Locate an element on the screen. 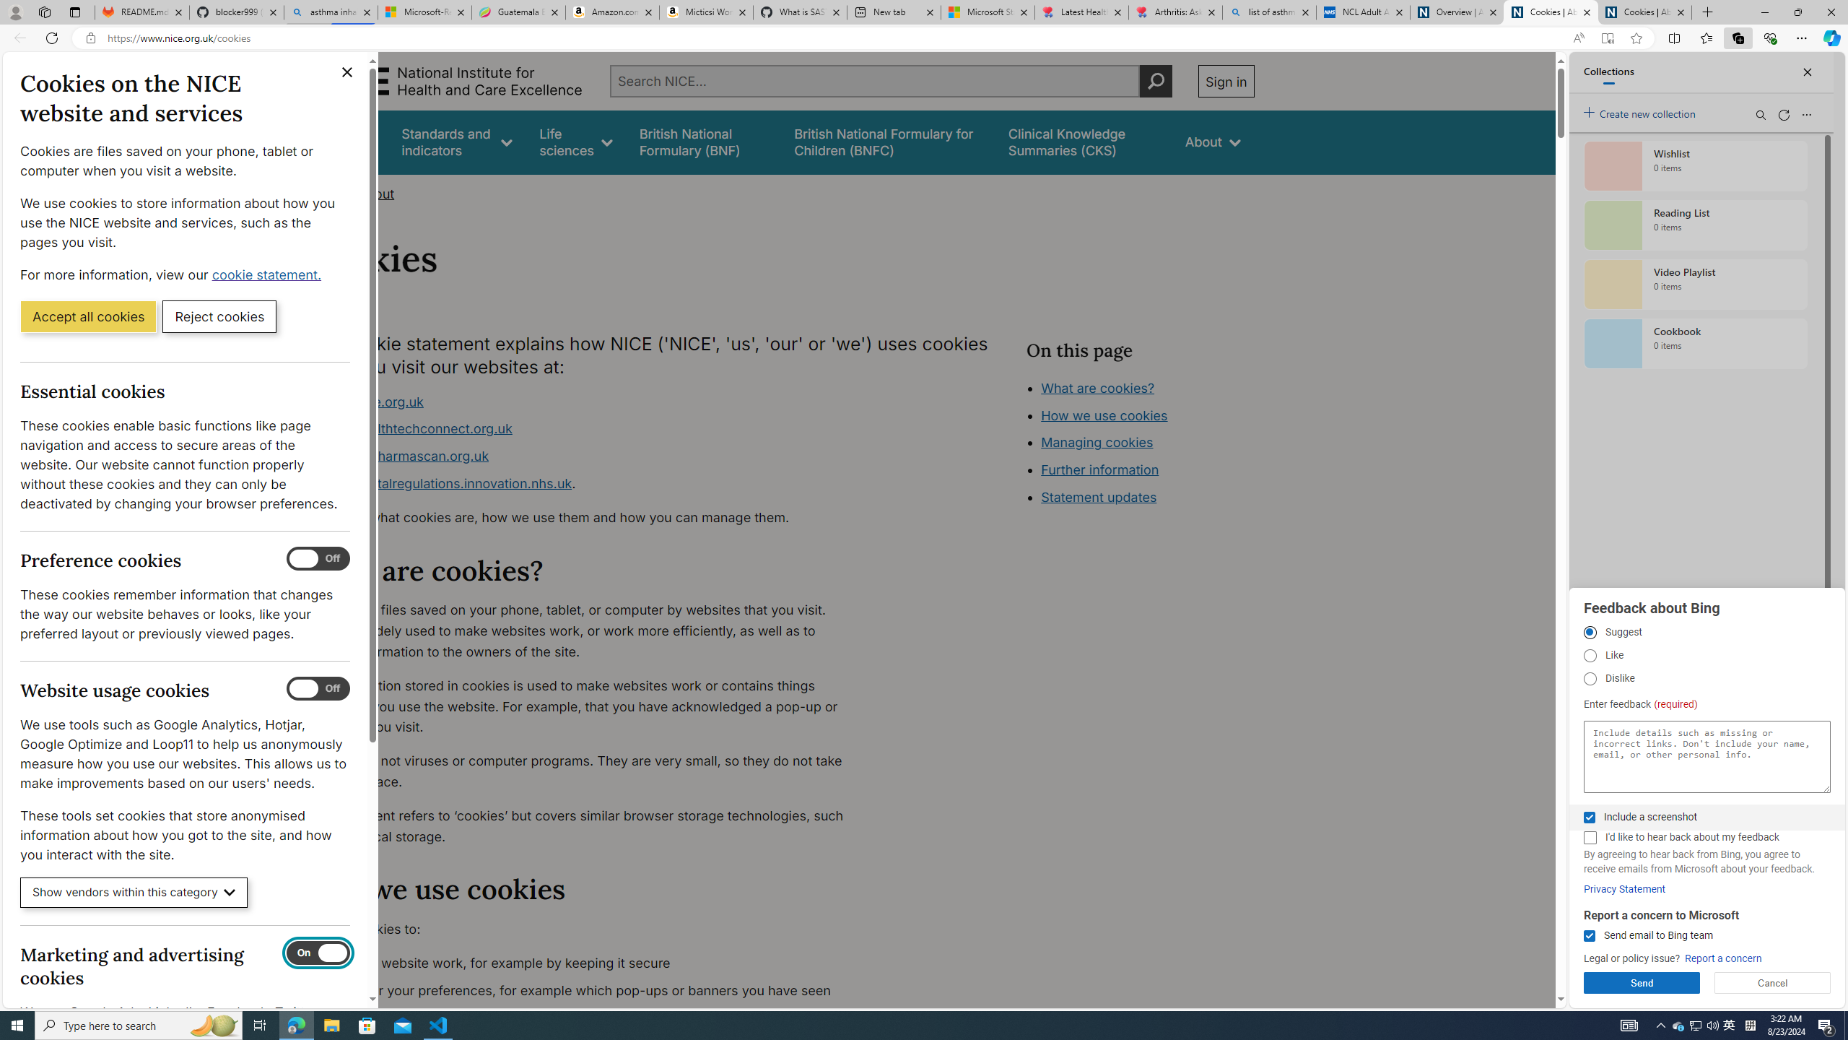 This screenshot has width=1848, height=1040. British National Formulary for Children (BNFC) is located at coordinates (888, 142).